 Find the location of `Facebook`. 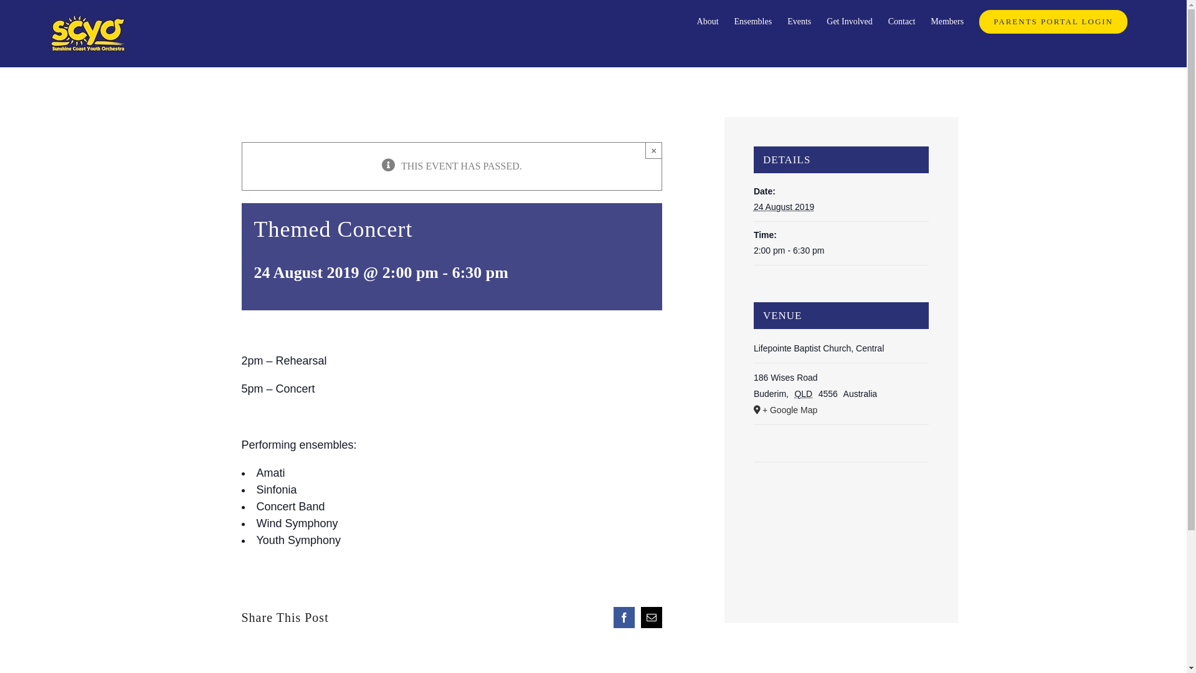

Facebook is located at coordinates (624, 618).